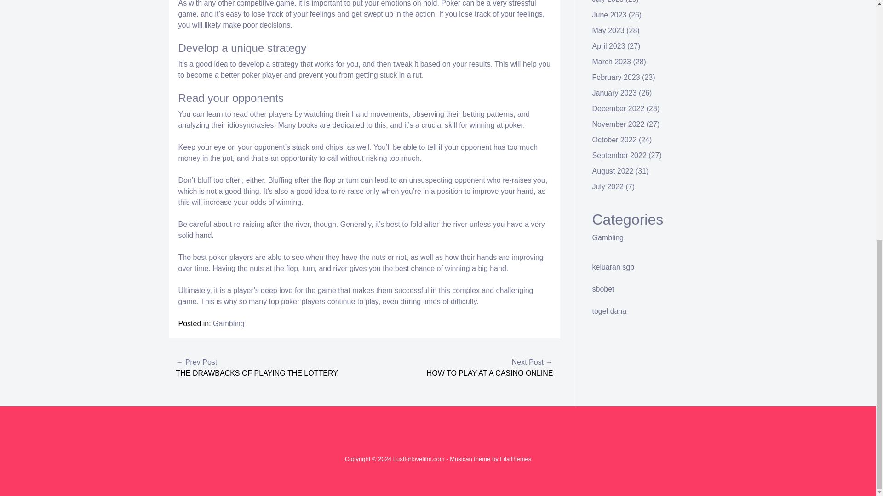  What do you see at coordinates (228, 323) in the screenshot?
I see `Gambling` at bounding box center [228, 323].